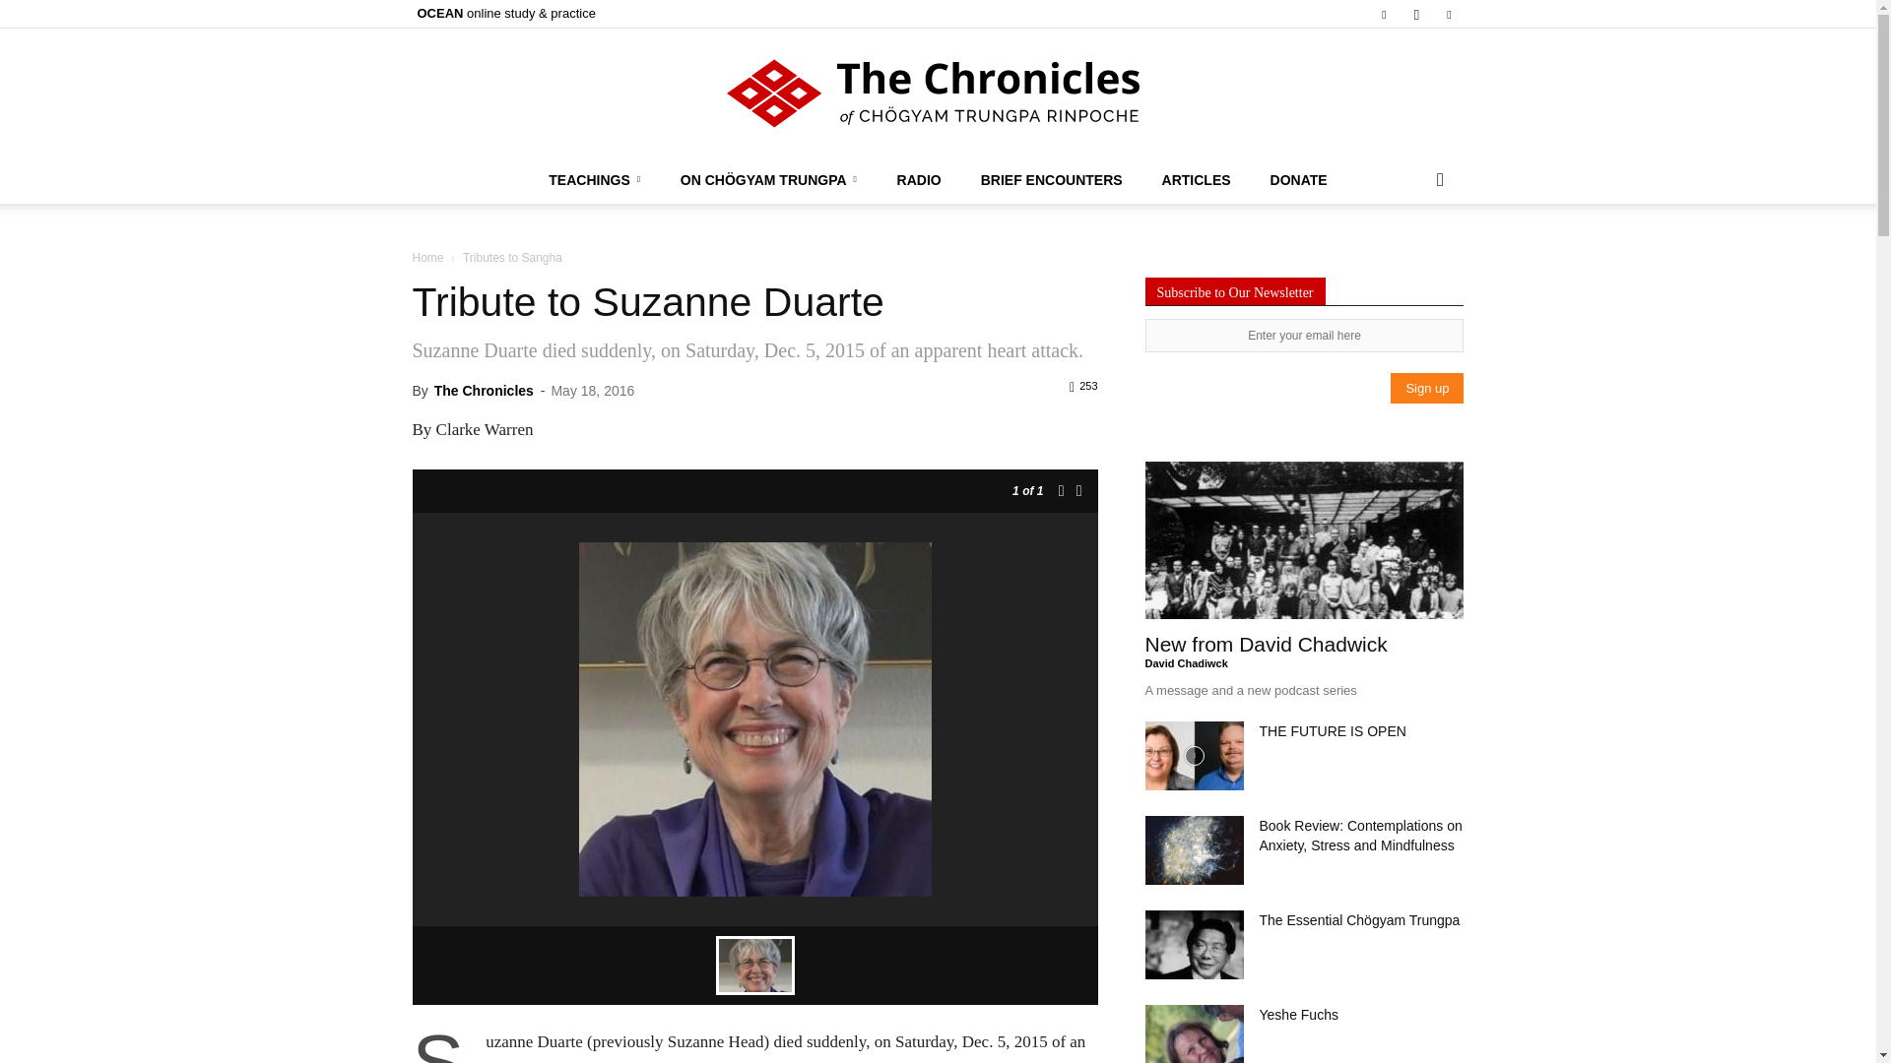 The image size is (1891, 1063). Describe the element at coordinates (1448, 14) in the screenshot. I see `Twitter` at that location.